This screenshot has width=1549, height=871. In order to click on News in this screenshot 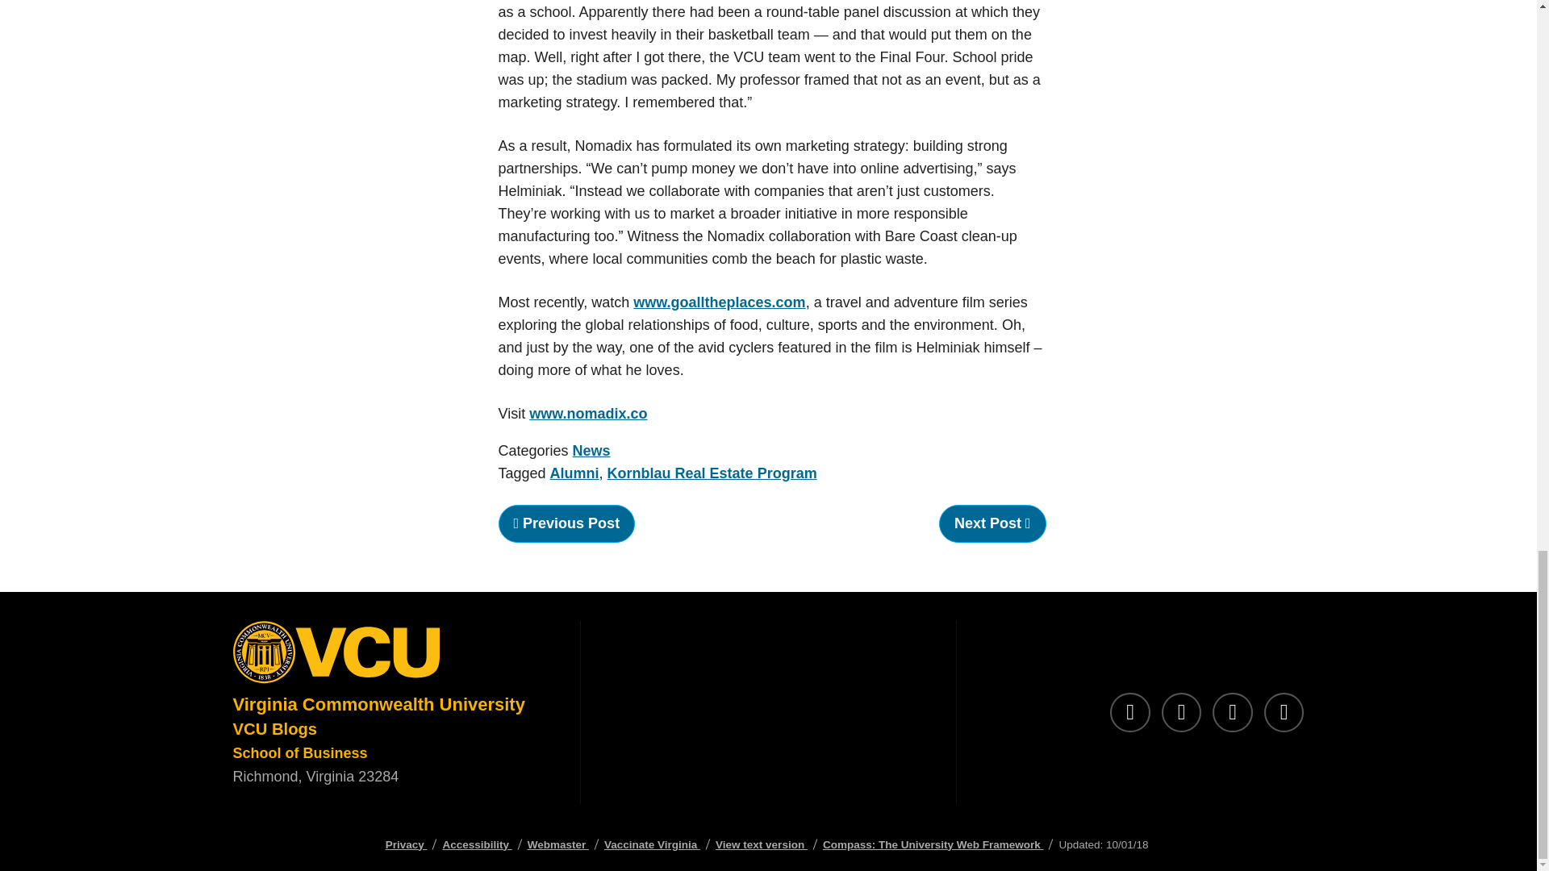, I will do `click(591, 450)`.